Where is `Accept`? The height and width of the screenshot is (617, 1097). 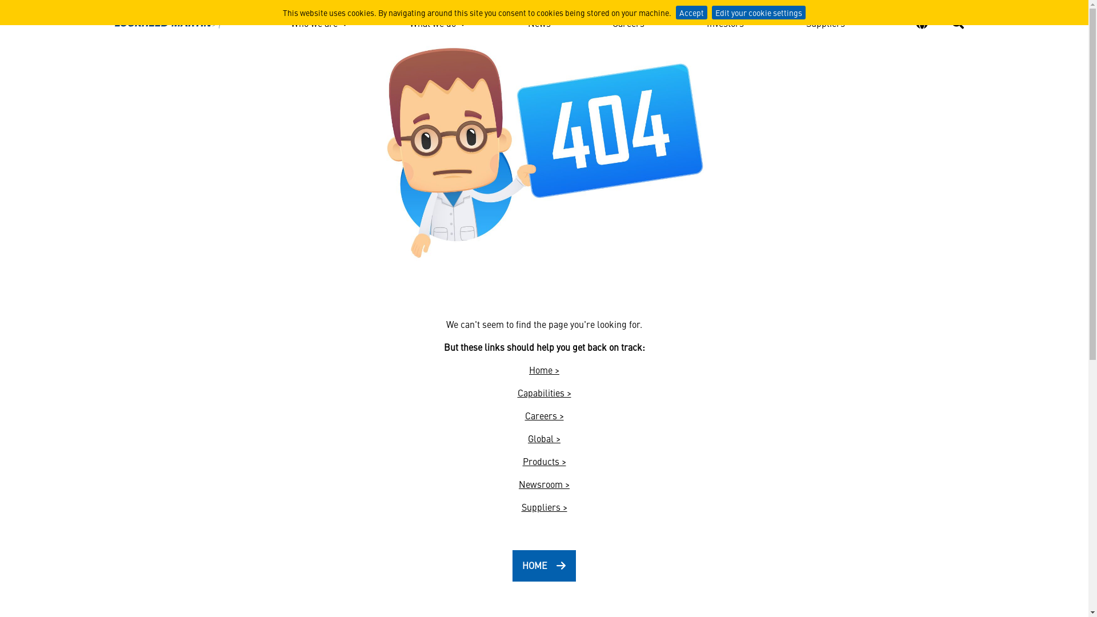
Accept is located at coordinates (691, 13).